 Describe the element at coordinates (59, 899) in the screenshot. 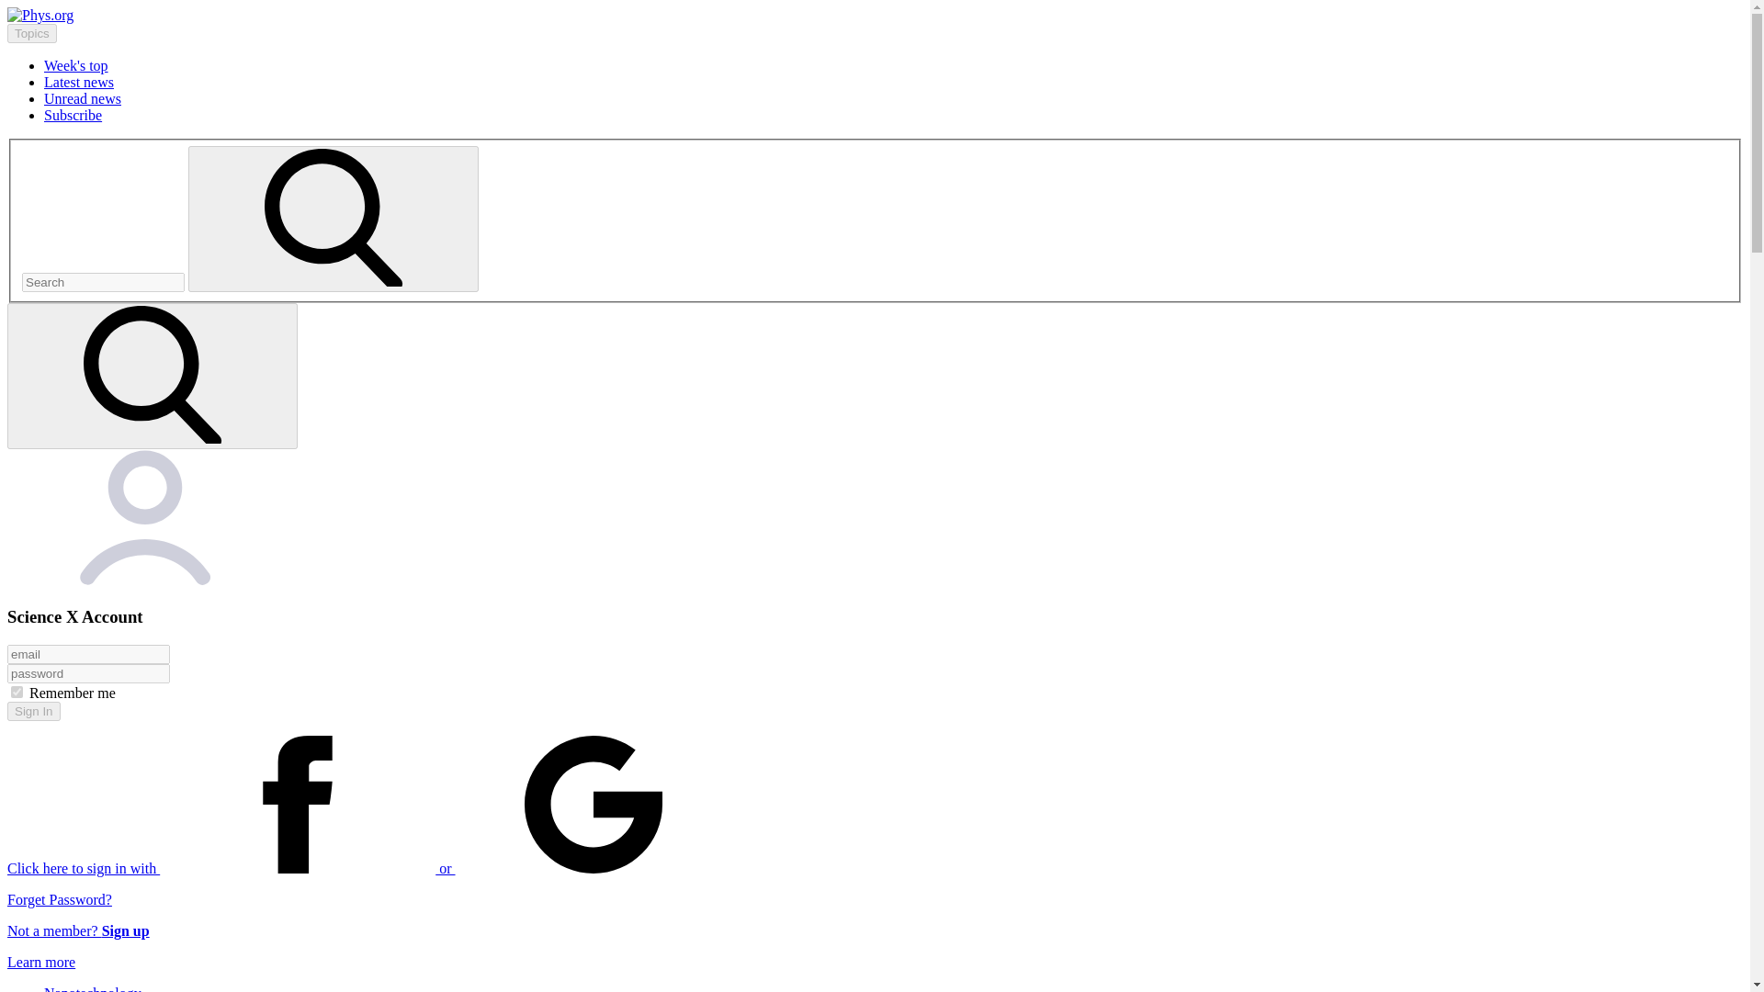

I see `Forget Password?` at that location.